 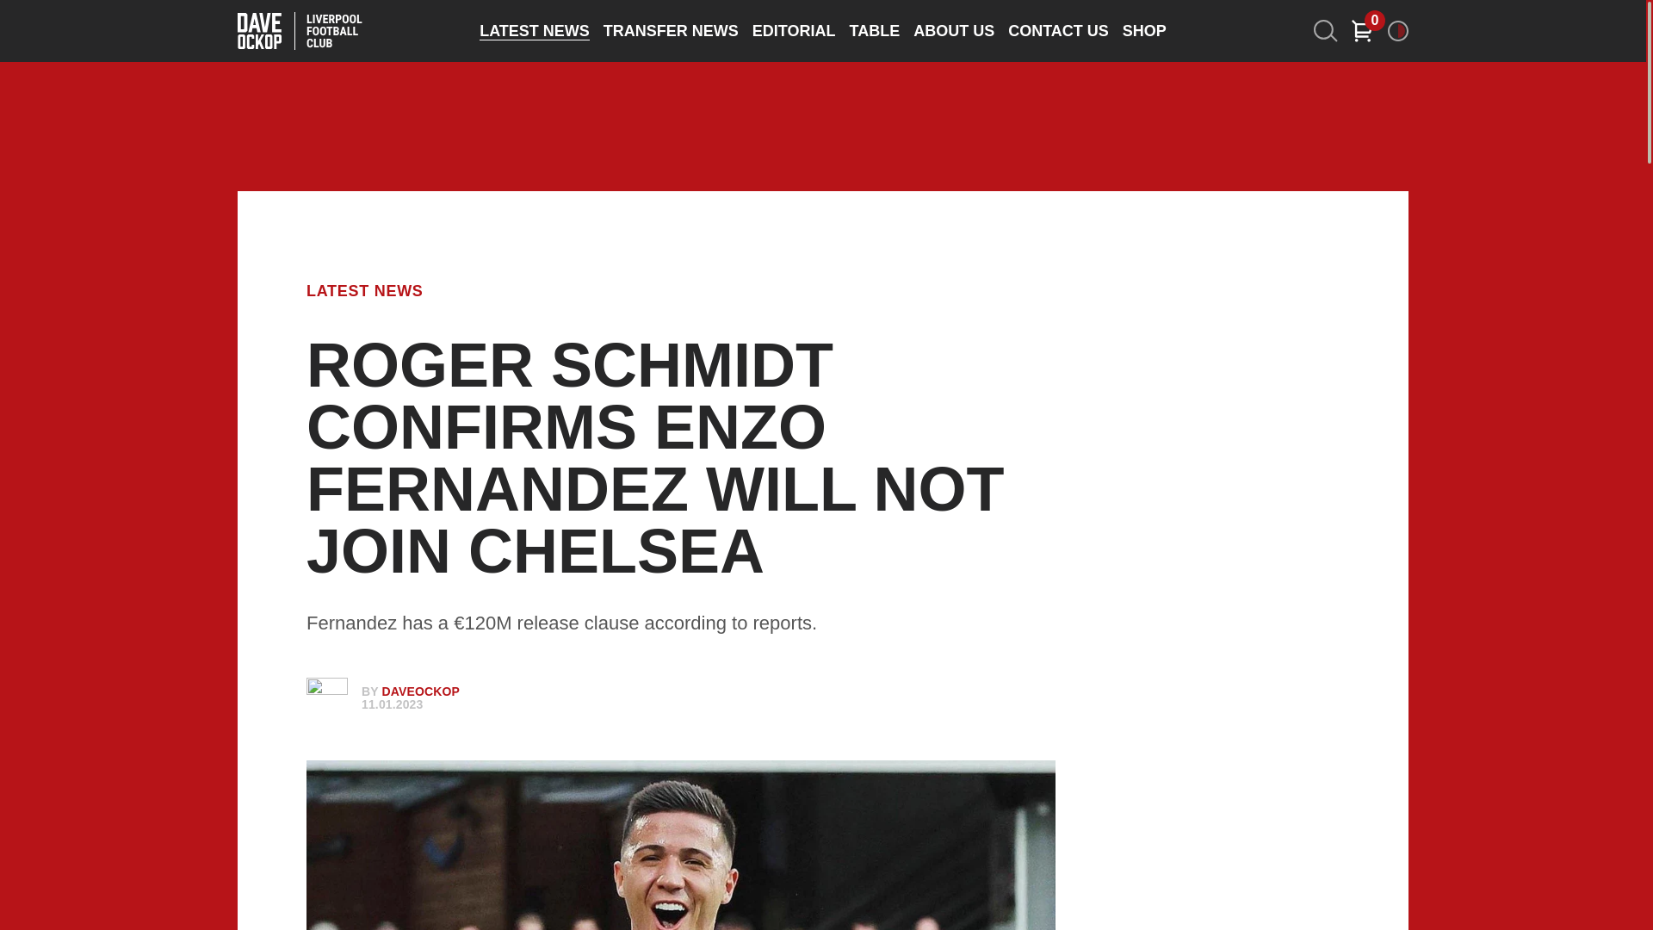 What do you see at coordinates (1362, 30) in the screenshot?
I see `0 ITEMS` at bounding box center [1362, 30].